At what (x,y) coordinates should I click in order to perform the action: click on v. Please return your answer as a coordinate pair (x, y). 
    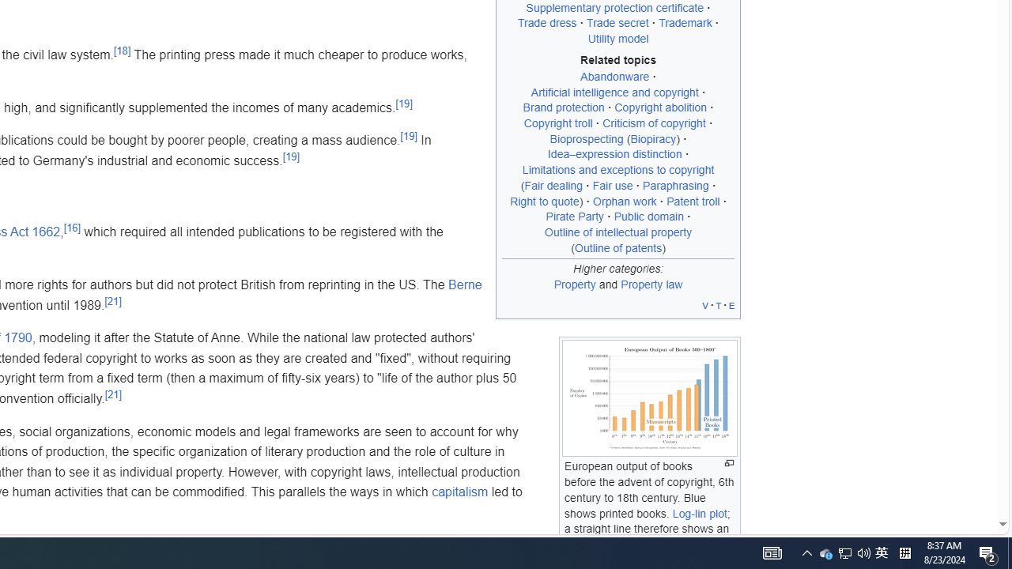
    Looking at the image, I should click on (705, 305).